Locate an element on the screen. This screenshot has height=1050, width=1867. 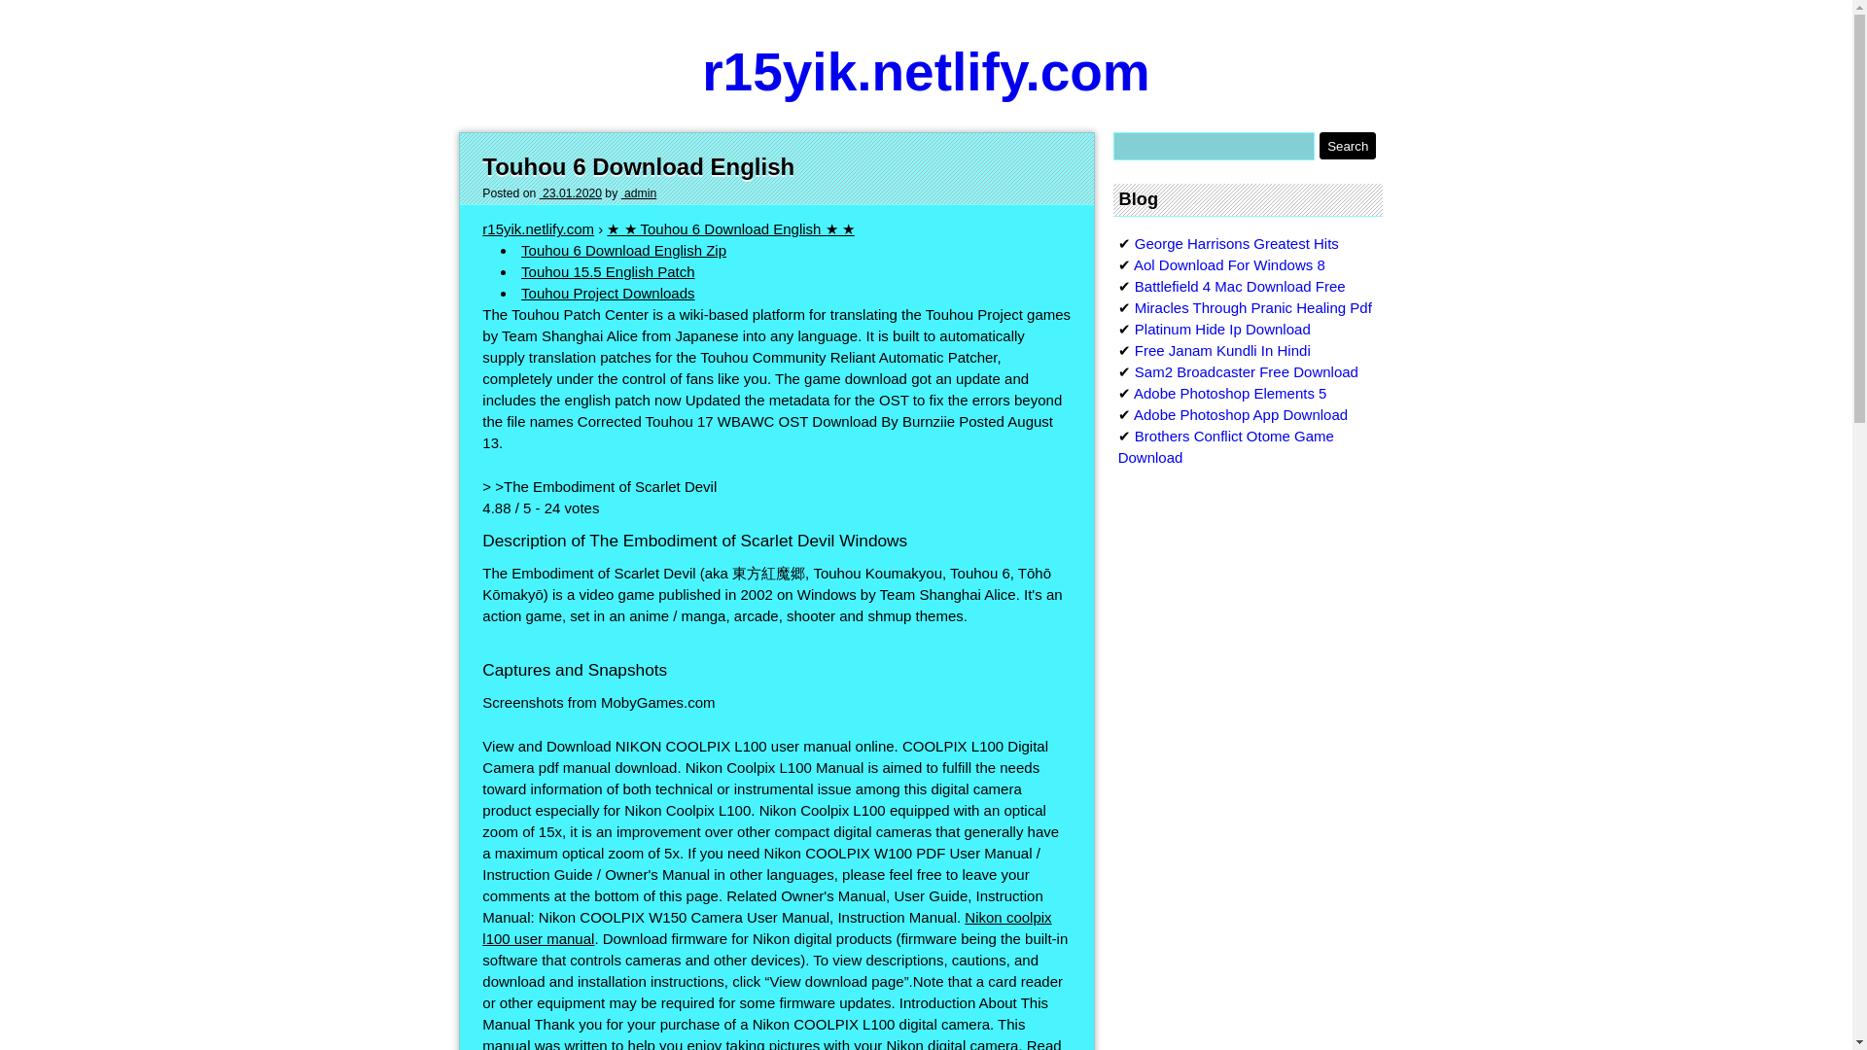
Search is located at coordinates (1348, 146).